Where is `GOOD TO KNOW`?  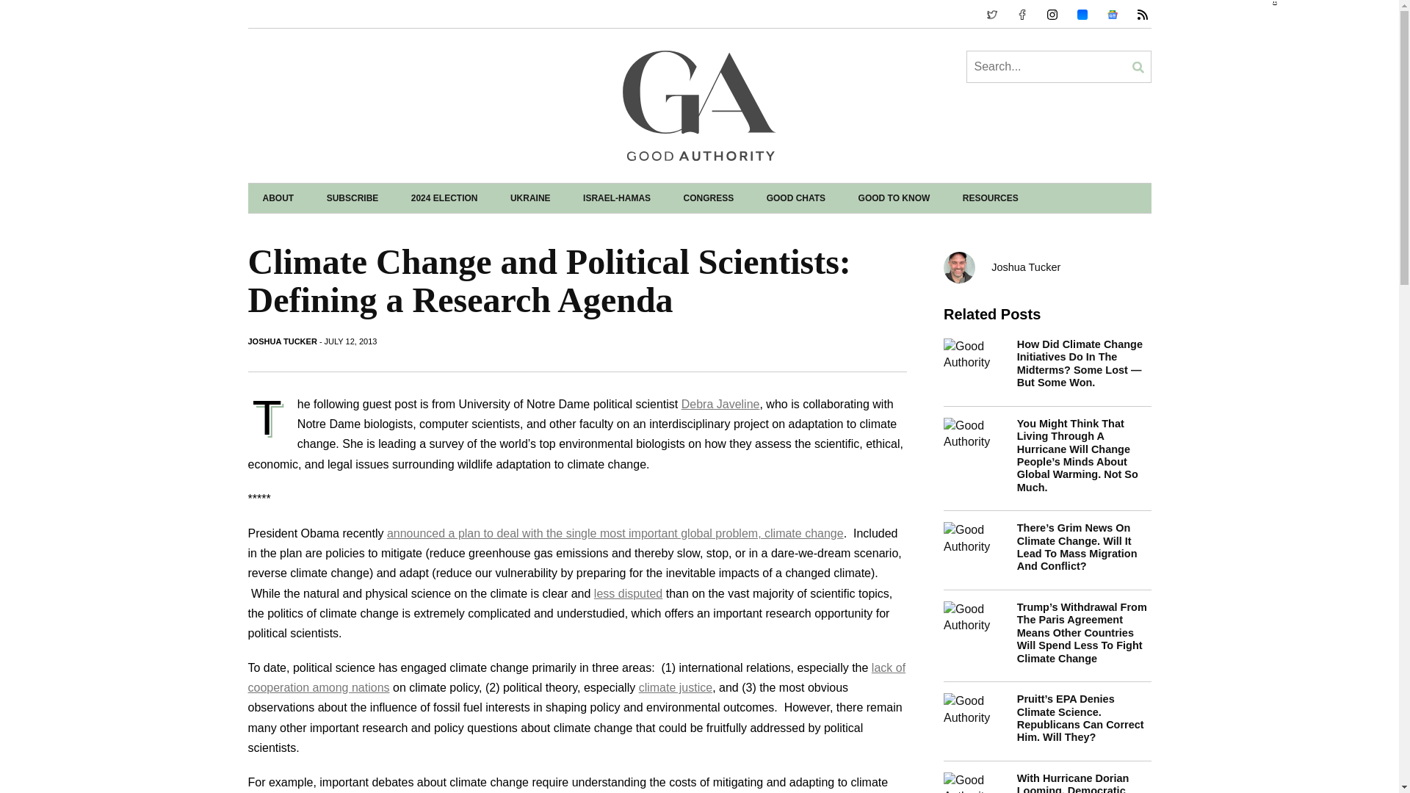
GOOD TO KNOW is located at coordinates (894, 198).